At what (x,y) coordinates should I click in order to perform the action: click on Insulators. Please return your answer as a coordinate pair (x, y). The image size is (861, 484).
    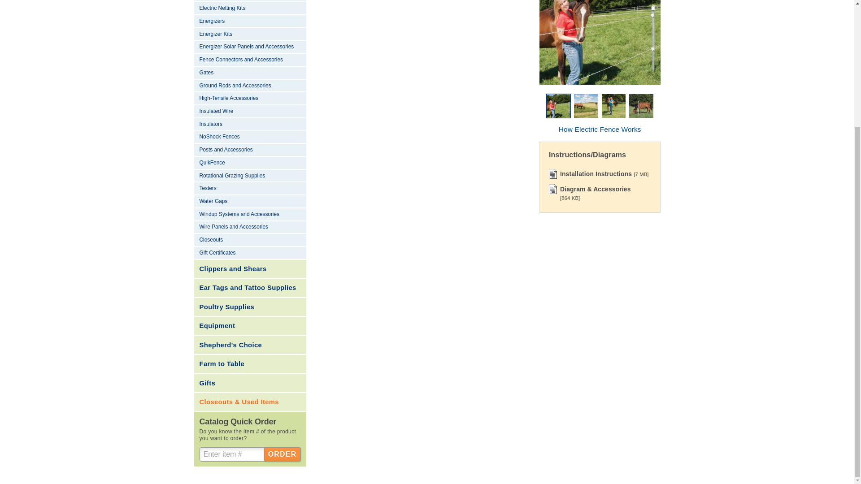
    Looking at the image, I should click on (249, 125).